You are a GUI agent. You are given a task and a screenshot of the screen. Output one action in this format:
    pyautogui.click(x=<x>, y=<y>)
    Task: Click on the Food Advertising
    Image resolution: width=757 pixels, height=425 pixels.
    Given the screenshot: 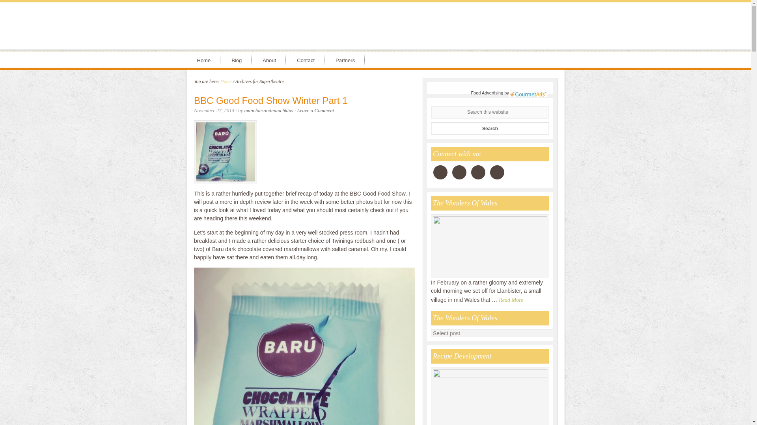 What is the action you would take?
    pyautogui.click(x=487, y=93)
    